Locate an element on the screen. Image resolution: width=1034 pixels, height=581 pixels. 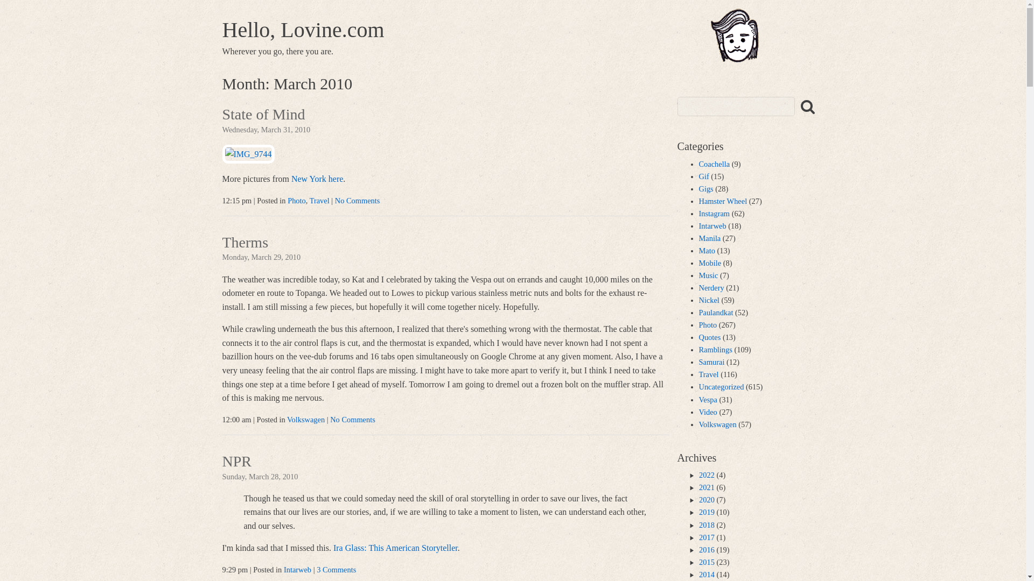
NPR is located at coordinates (236, 463).